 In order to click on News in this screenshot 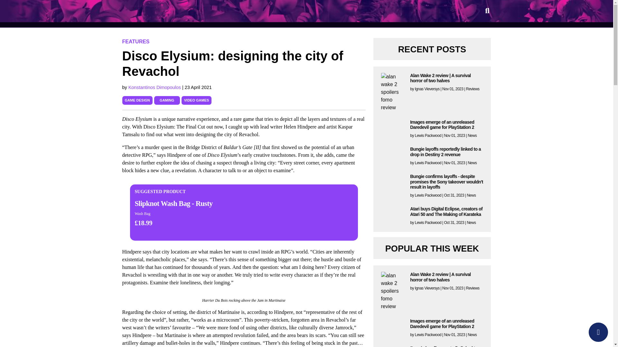, I will do `click(471, 222)`.